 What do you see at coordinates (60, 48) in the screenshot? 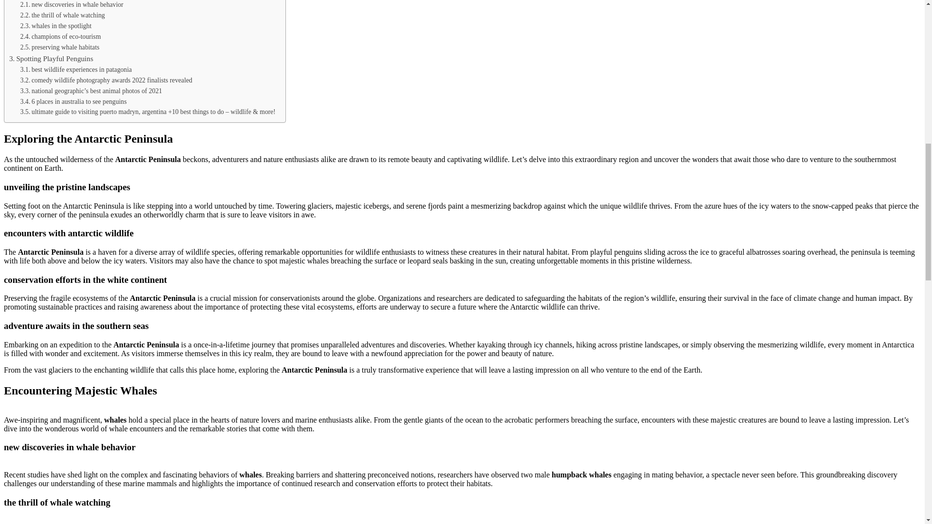
I see `preserving whale habitats` at bounding box center [60, 48].